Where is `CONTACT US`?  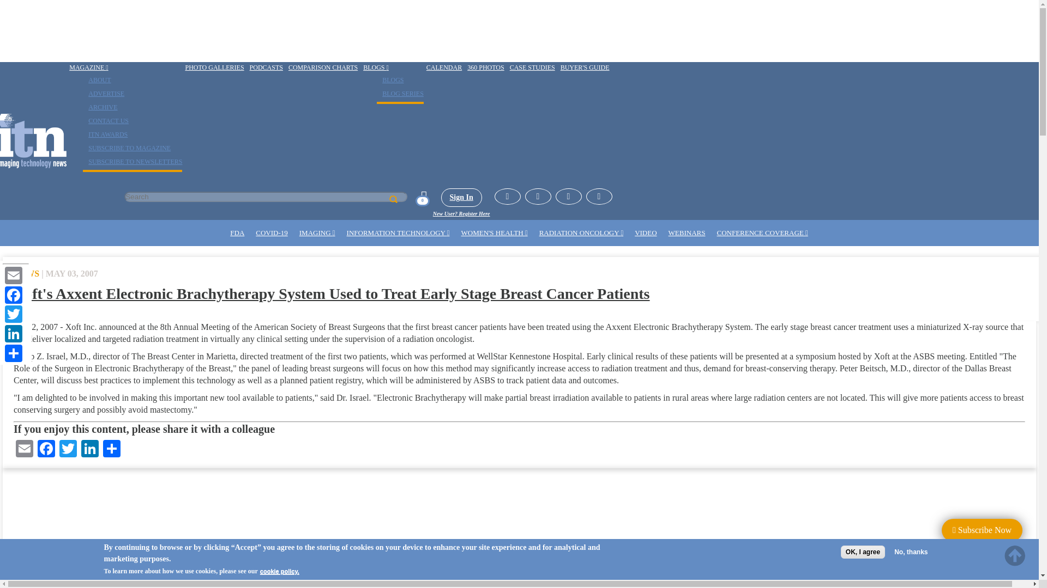
CONTACT US is located at coordinates (106, 121).